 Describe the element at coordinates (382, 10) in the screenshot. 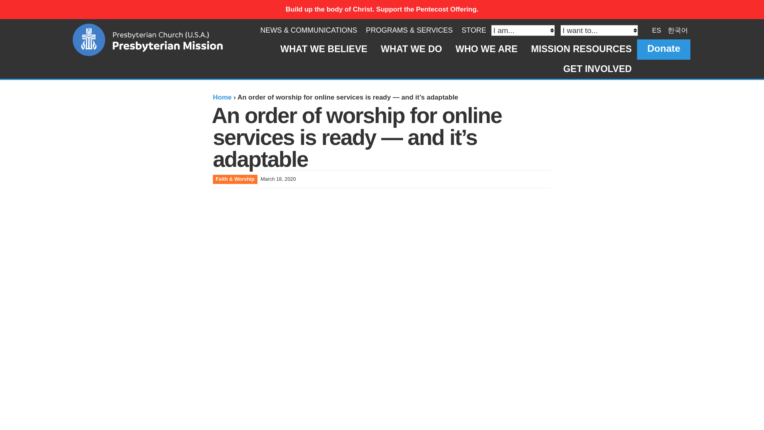

I see `Build up the body of Christ. Support the Pentecost Offering.` at that location.